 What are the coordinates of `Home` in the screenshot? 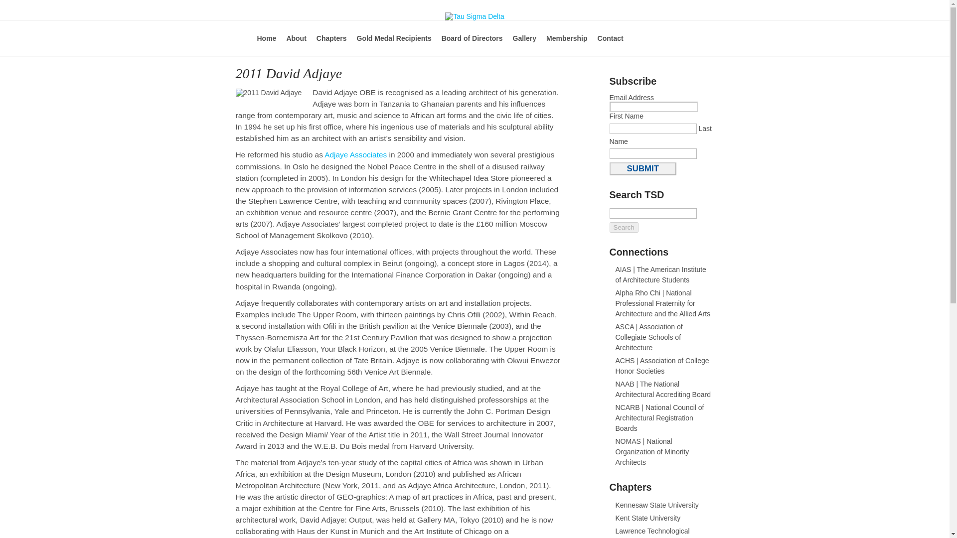 It's located at (267, 45).